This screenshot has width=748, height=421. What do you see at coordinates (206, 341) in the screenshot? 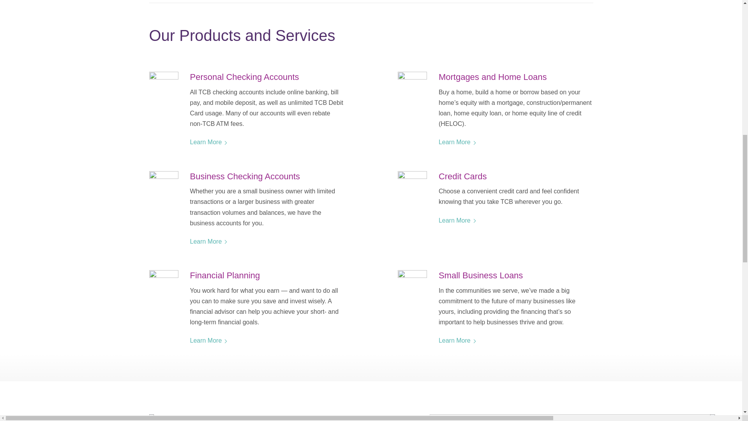
I see `Learn More` at bounding box center [206, 341].